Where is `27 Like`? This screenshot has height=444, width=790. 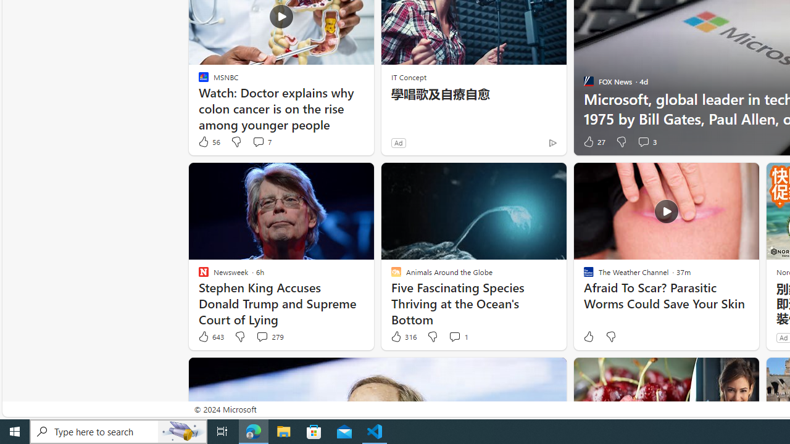 27 Like is located at coordinates (594, 142).